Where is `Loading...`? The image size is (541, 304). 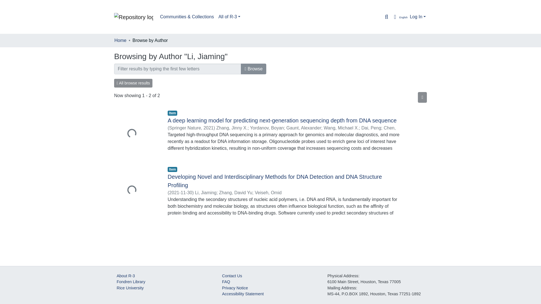 Loading... is located at coordinates (136, 190).